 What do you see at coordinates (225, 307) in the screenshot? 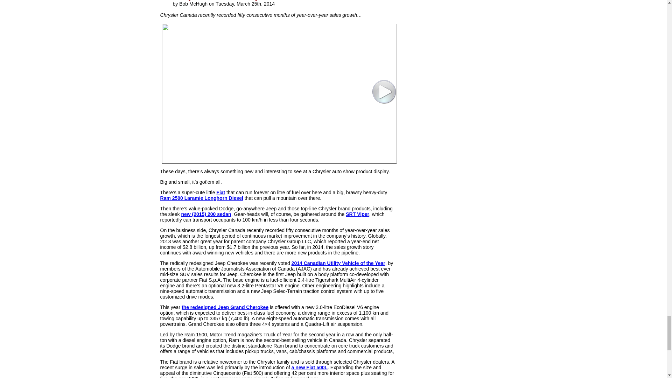
I see `2015 Jeep Grand Cherokee` at bounding box center [225, 307].